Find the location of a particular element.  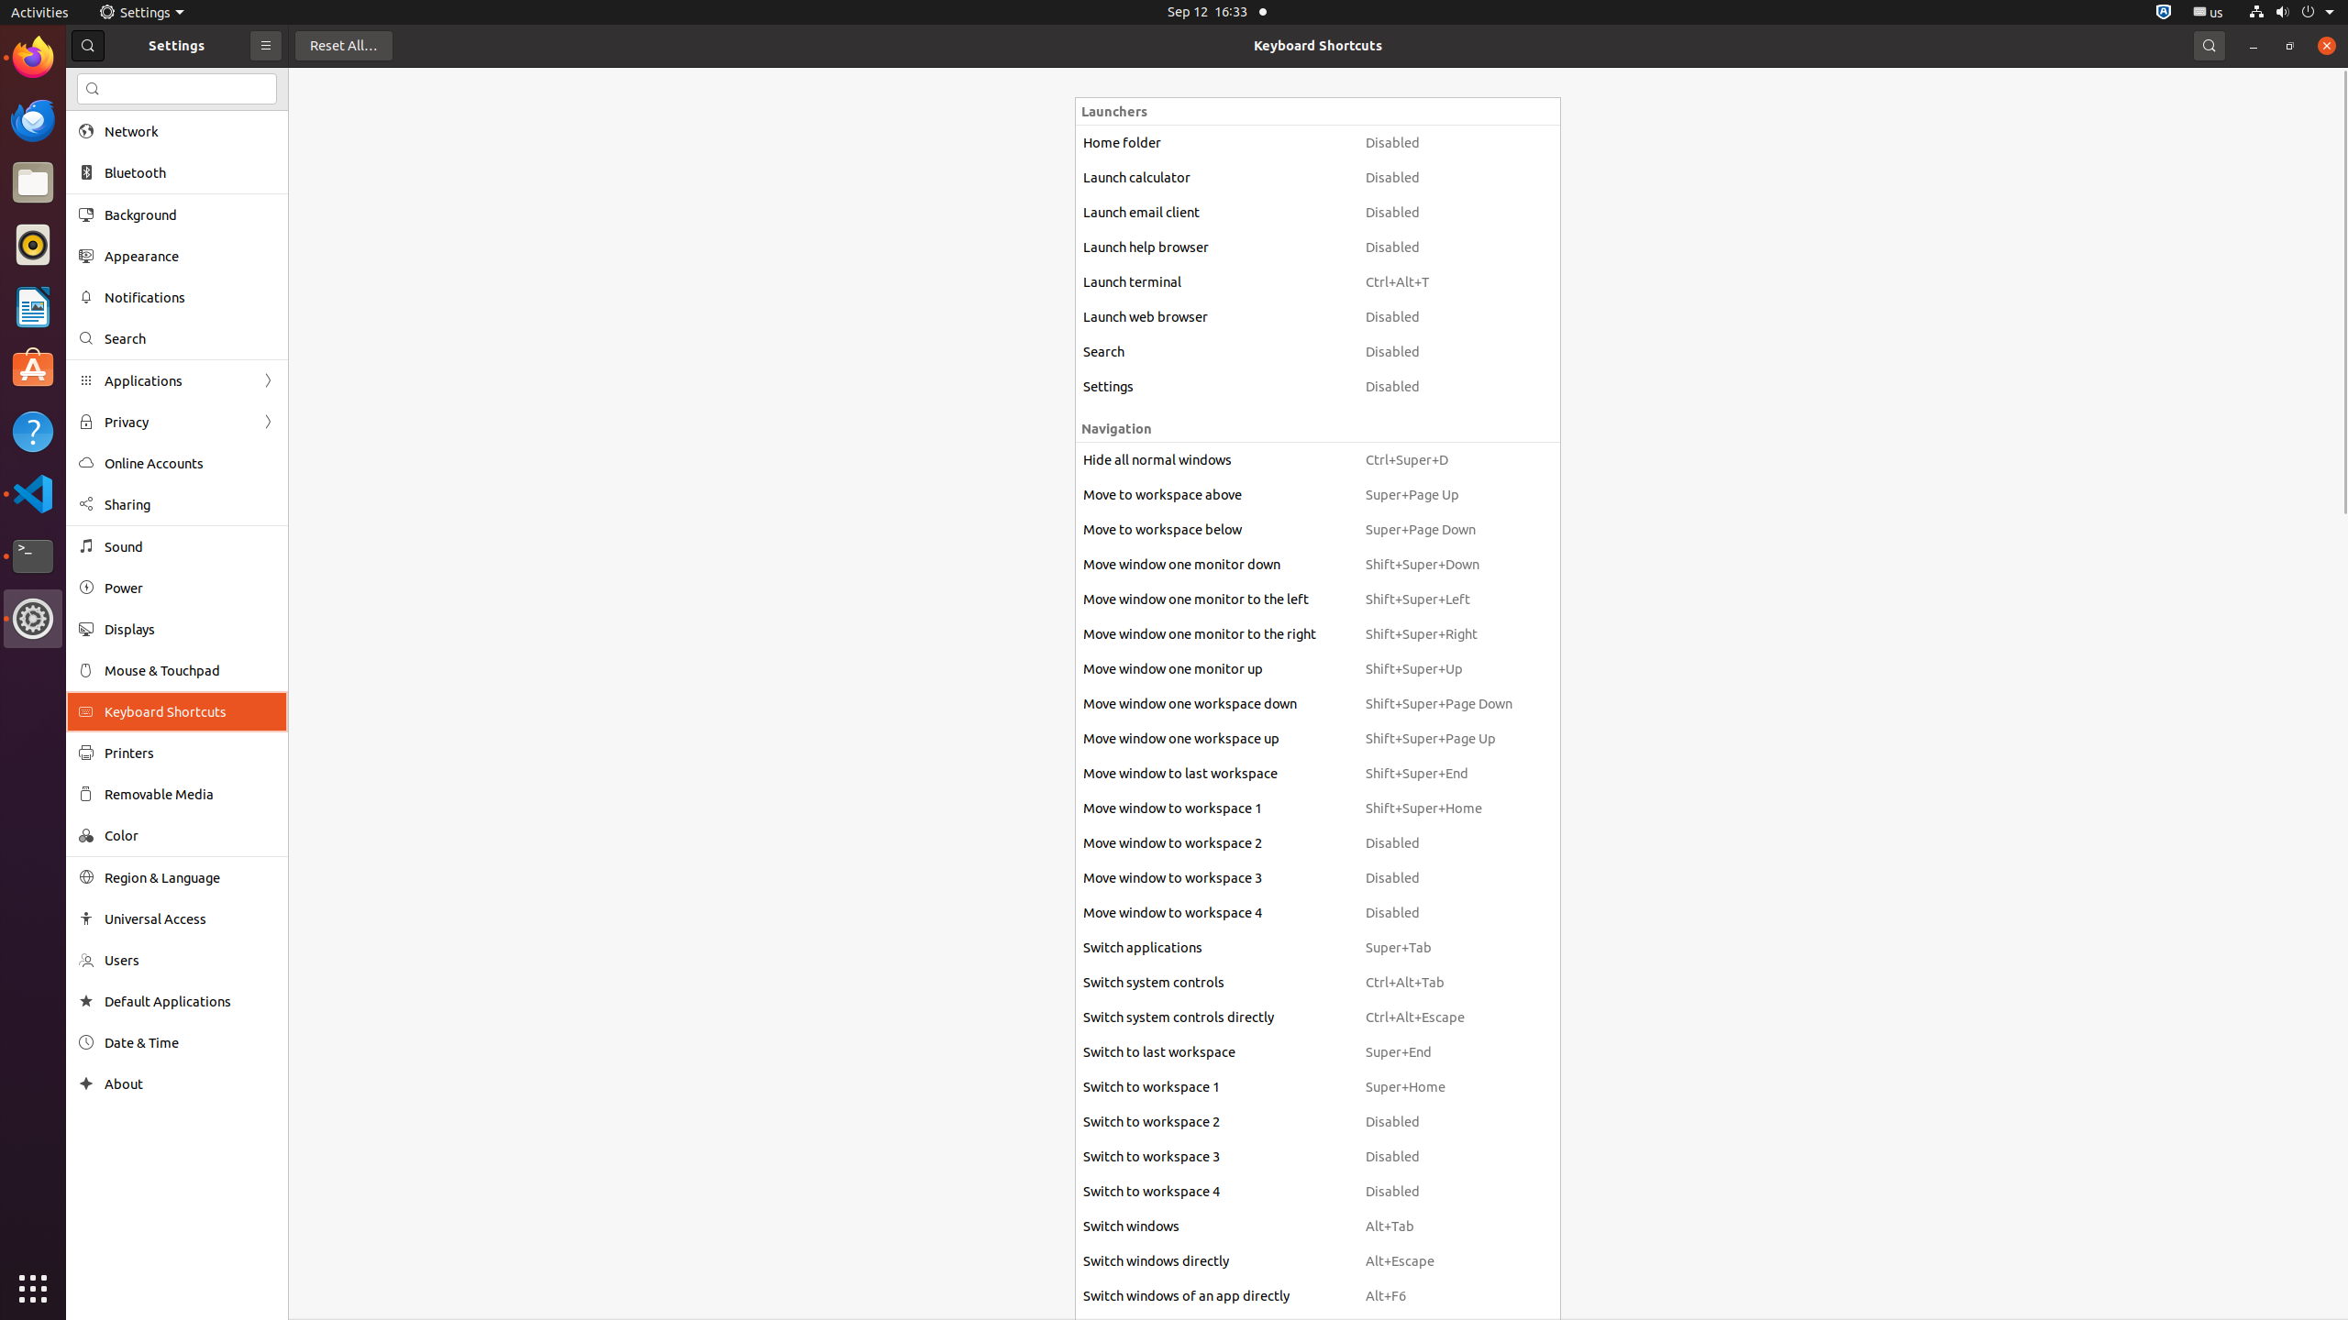

Settings is located at coordinates (33, 619).